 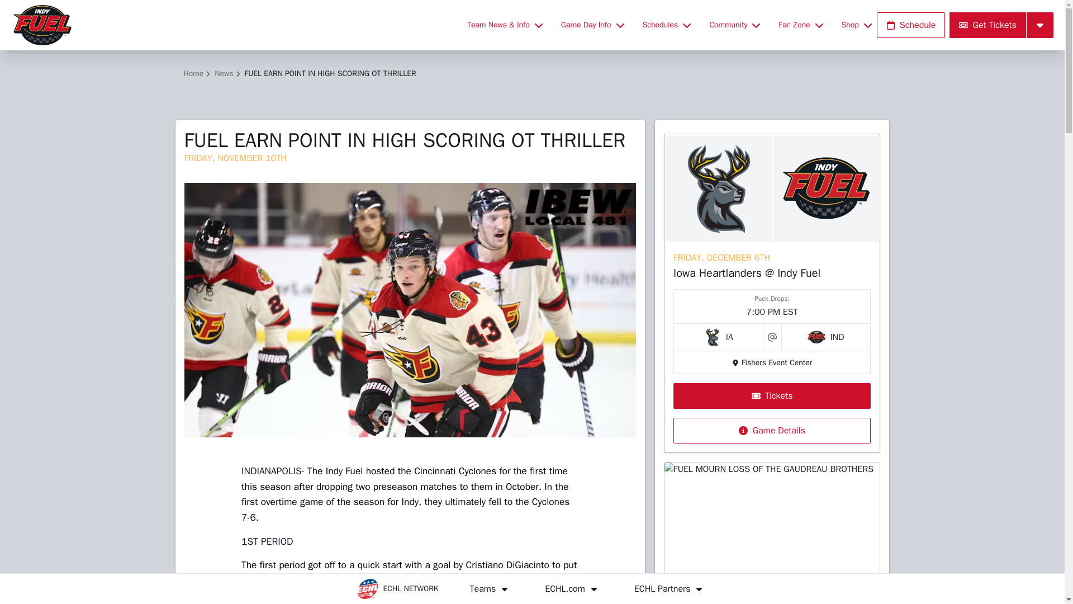 I want to click on Schedules, so click(x=667, y=25).